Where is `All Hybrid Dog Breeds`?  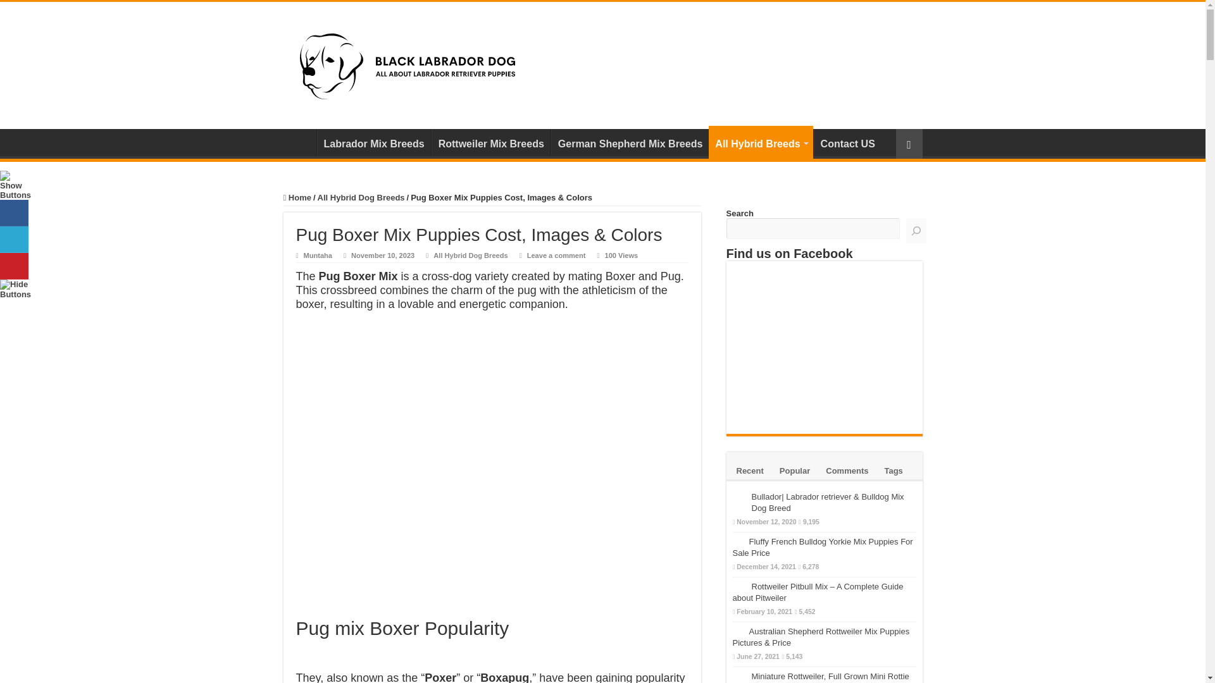
All Hybrid Dog Breeds is located at coordinates (361, 197).